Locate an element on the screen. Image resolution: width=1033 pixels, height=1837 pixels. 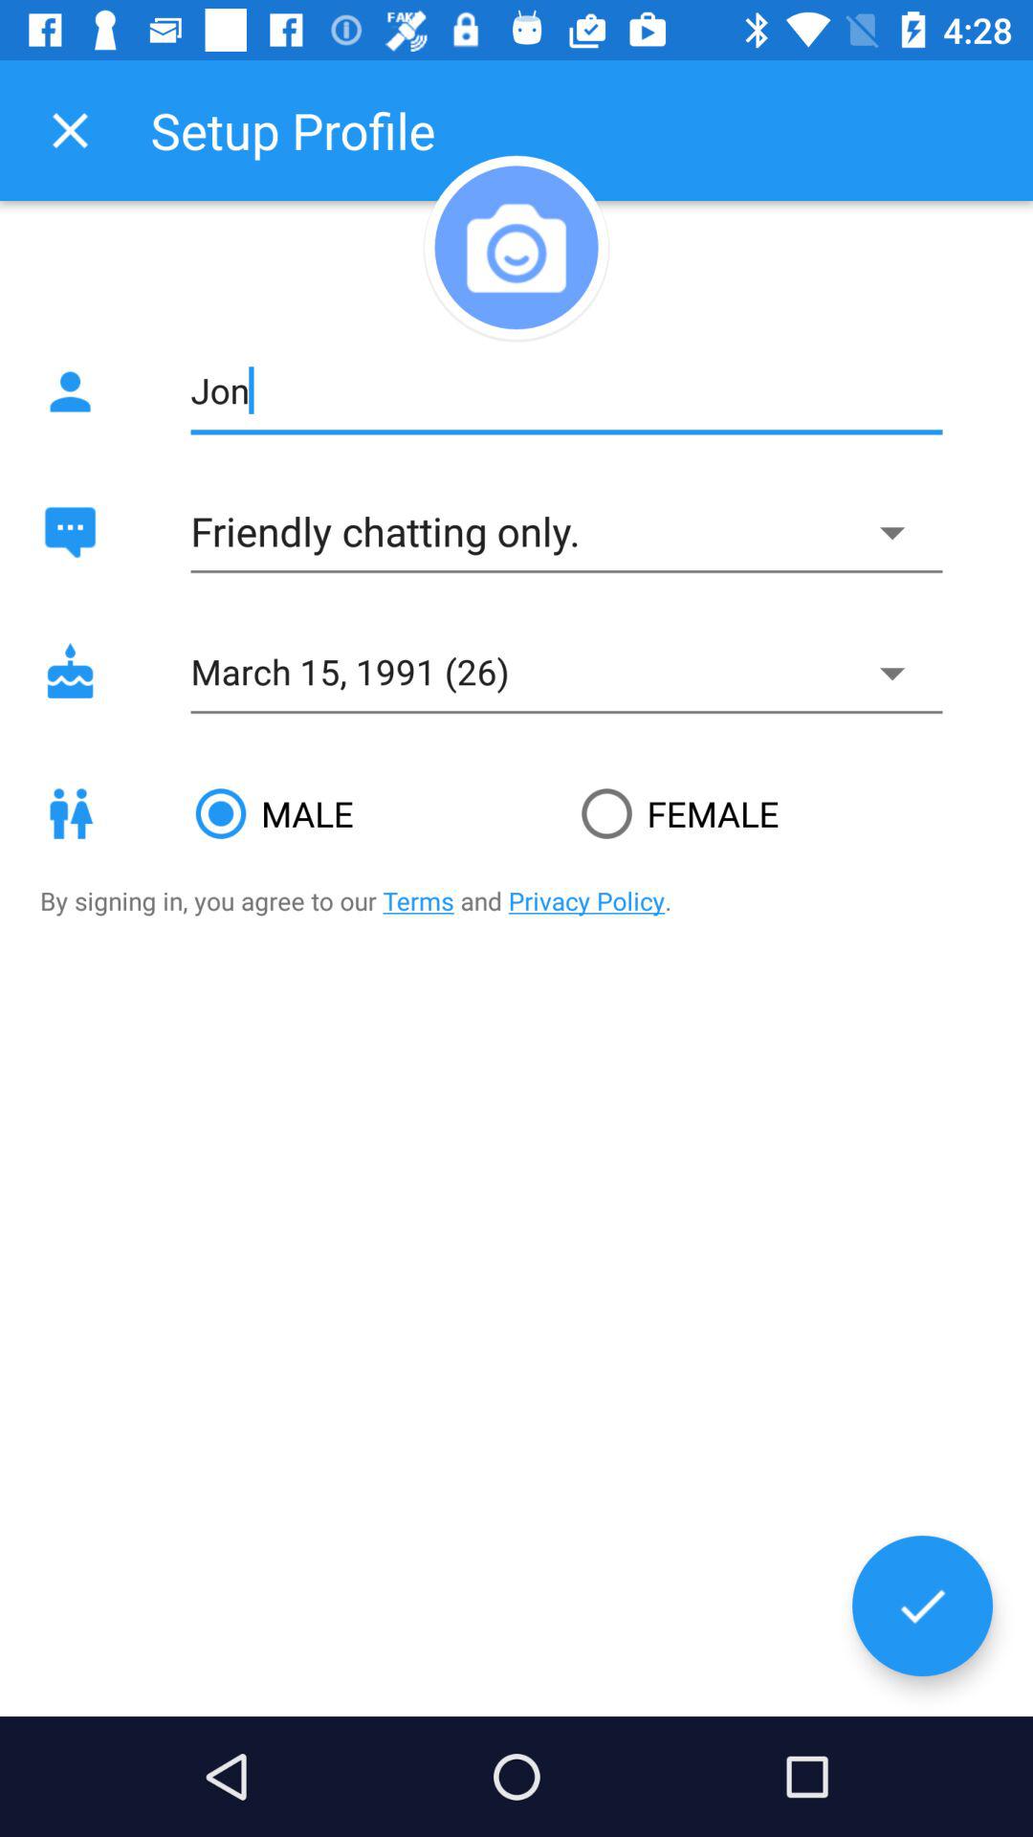
go forward is located at coordinates (922, 1605).